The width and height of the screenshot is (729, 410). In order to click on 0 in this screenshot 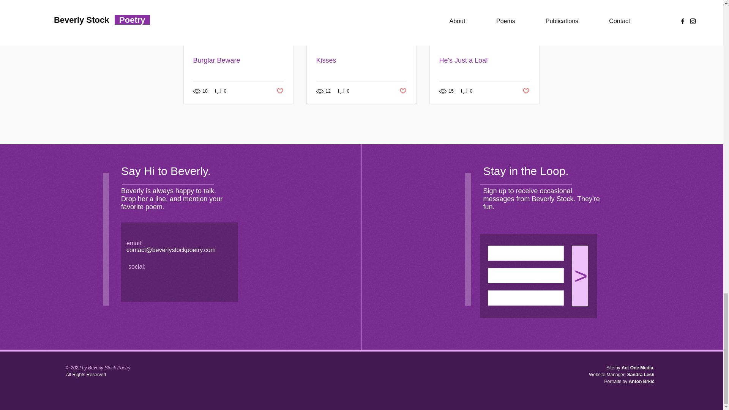, I will do `click(221, 91)`.